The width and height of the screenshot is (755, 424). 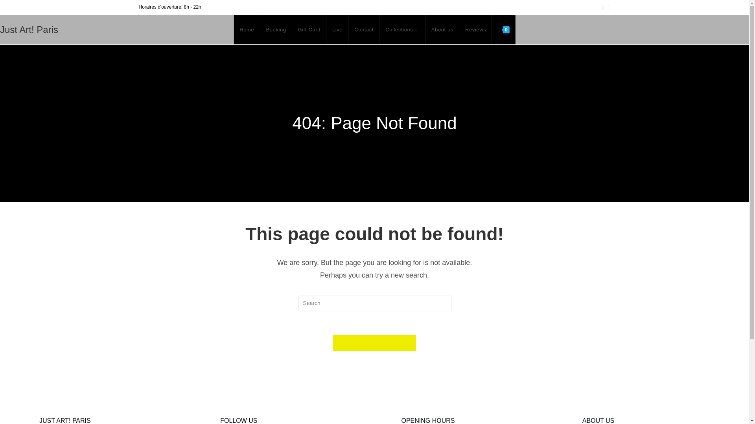 What do you see at coordinates (337, 30) in the screenshot?
I see `Live` at bounding box center [337, 30].